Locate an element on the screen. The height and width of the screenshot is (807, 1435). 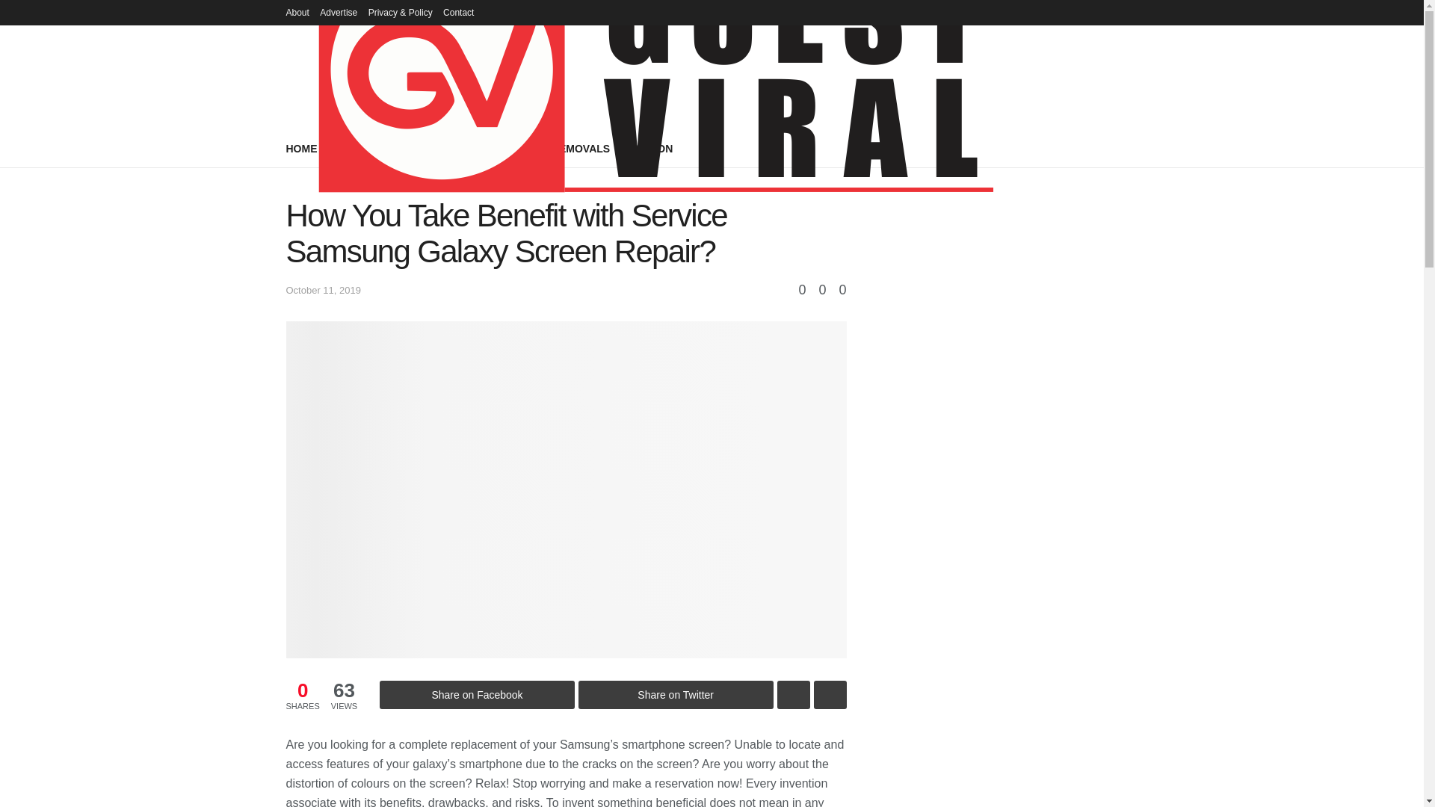
Advertise is located at coordinates (339, 12).